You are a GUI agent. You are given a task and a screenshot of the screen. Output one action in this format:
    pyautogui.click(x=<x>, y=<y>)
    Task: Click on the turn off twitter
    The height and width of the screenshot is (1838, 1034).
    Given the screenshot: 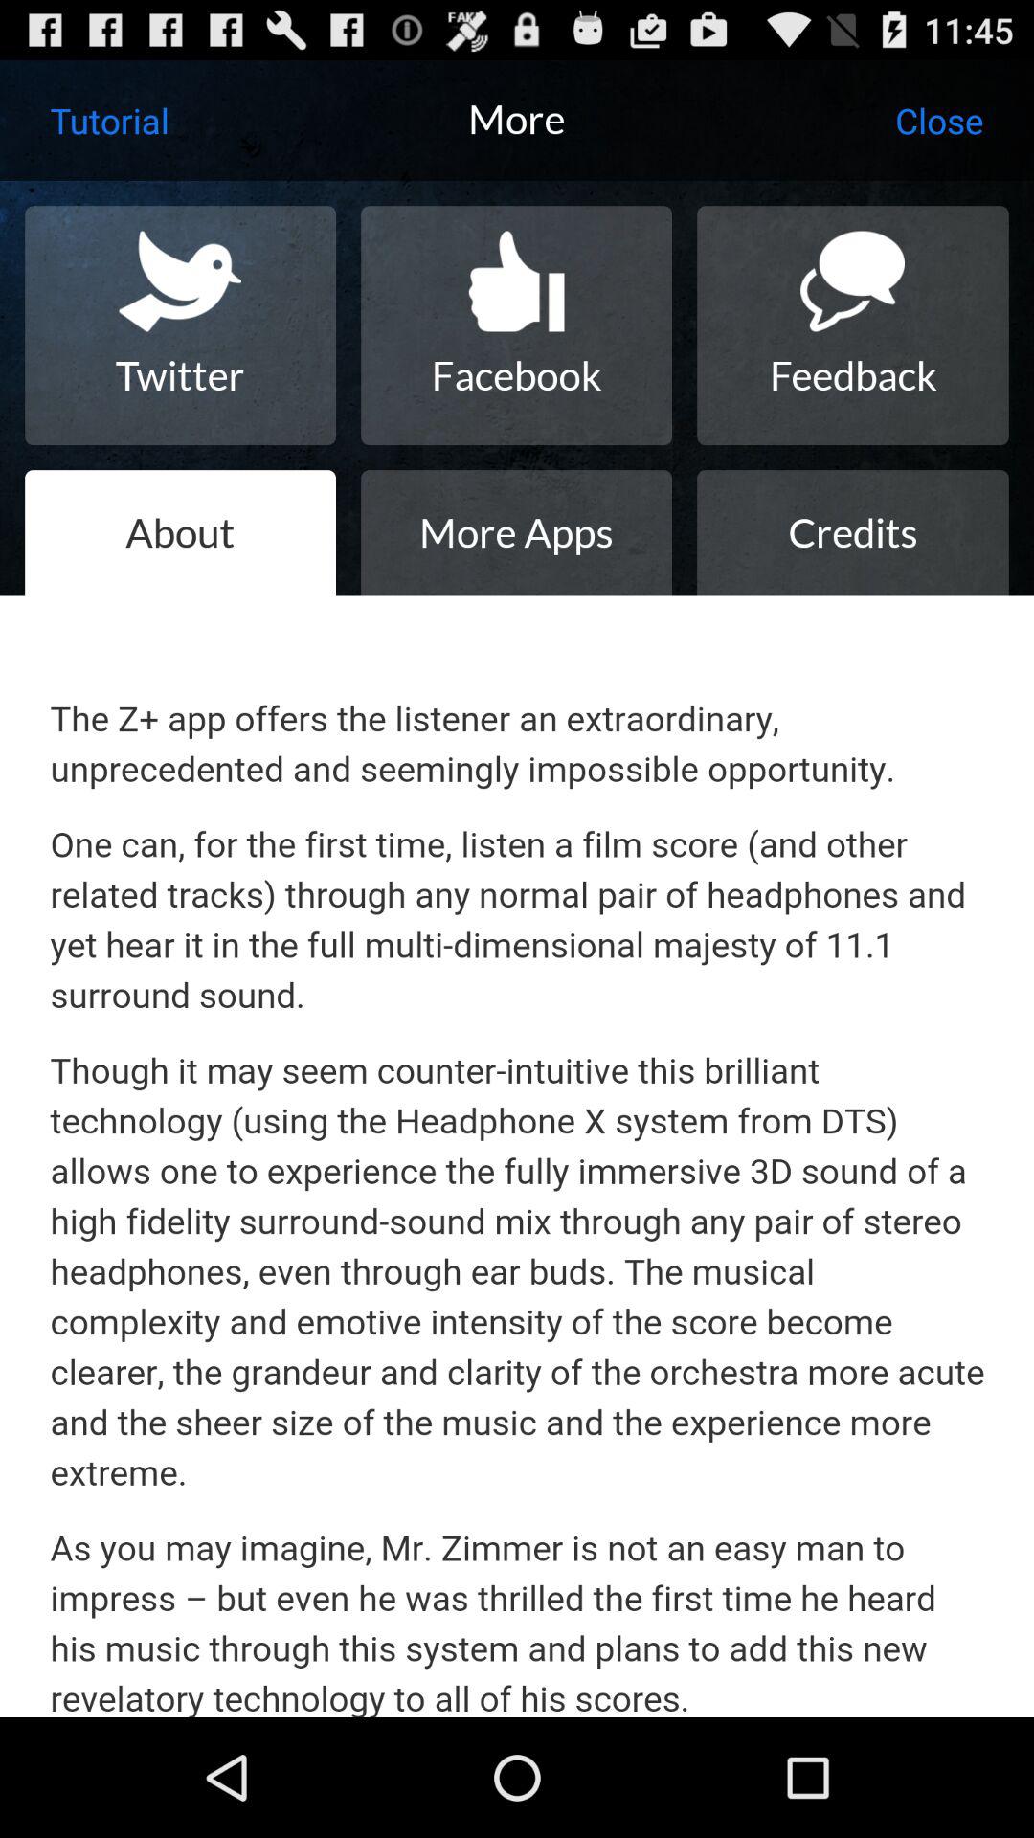 What is the action you would take?
    pyautogui.click(x=180, y=325)
    